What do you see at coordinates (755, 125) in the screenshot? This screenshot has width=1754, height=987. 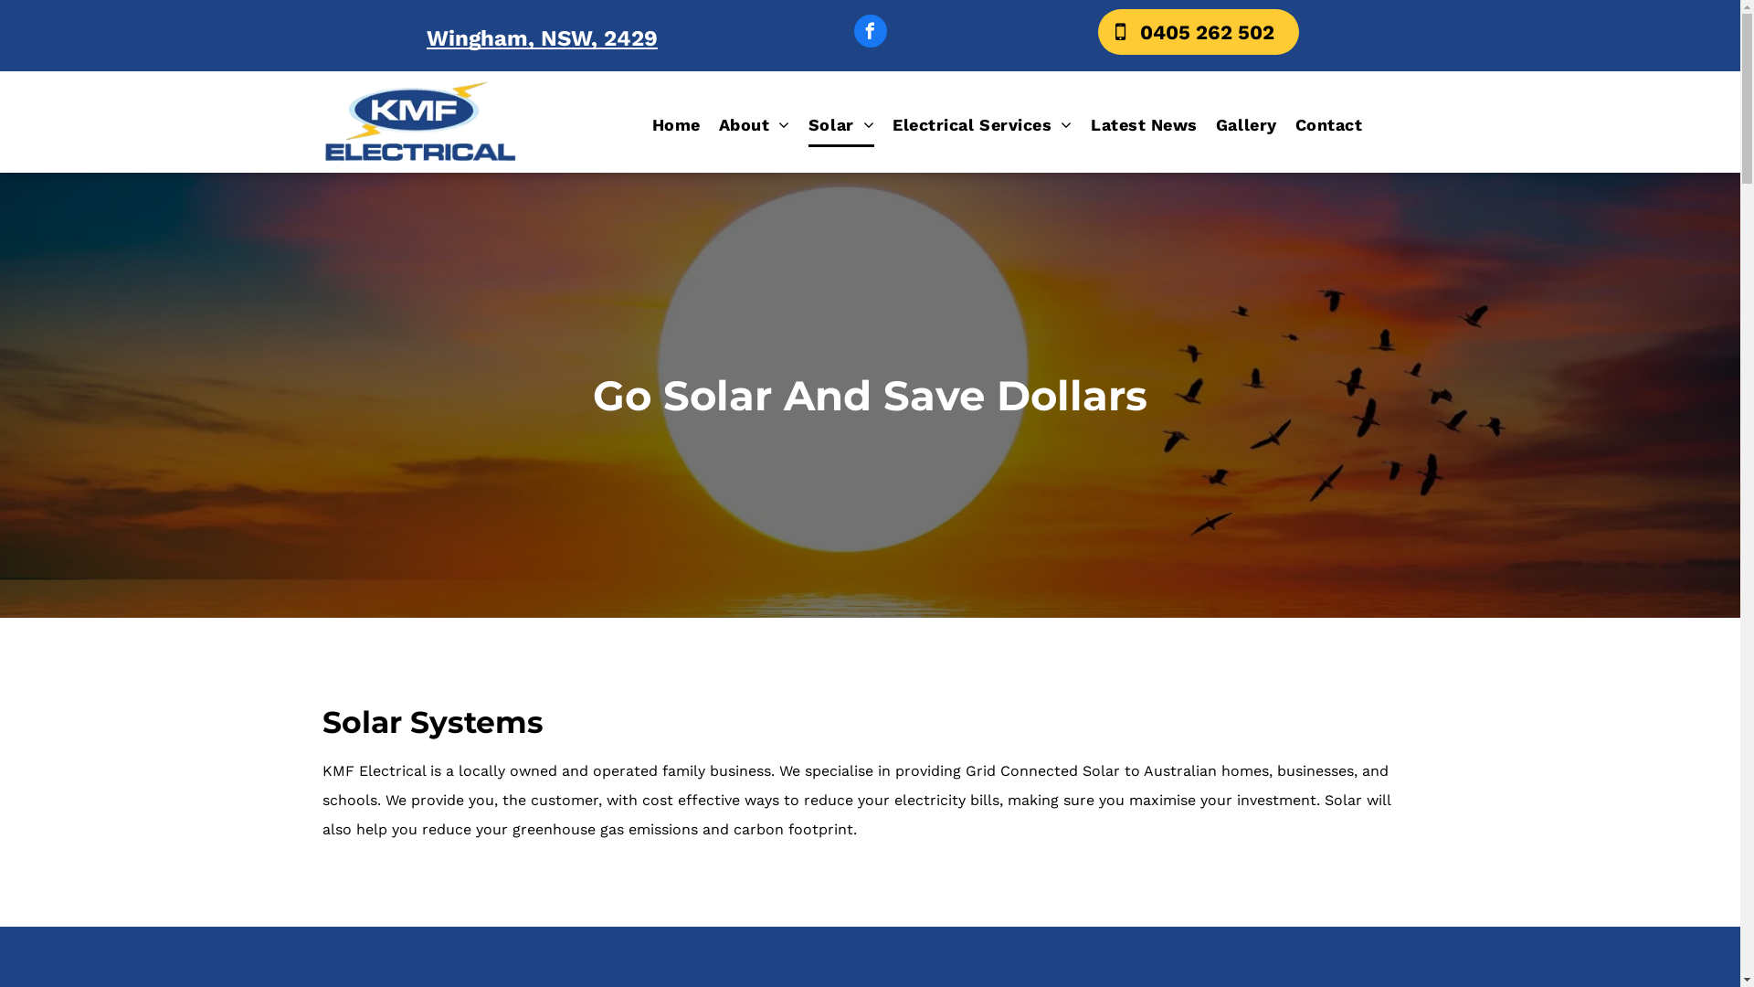 I see `About` at bounding box center [755, 125].